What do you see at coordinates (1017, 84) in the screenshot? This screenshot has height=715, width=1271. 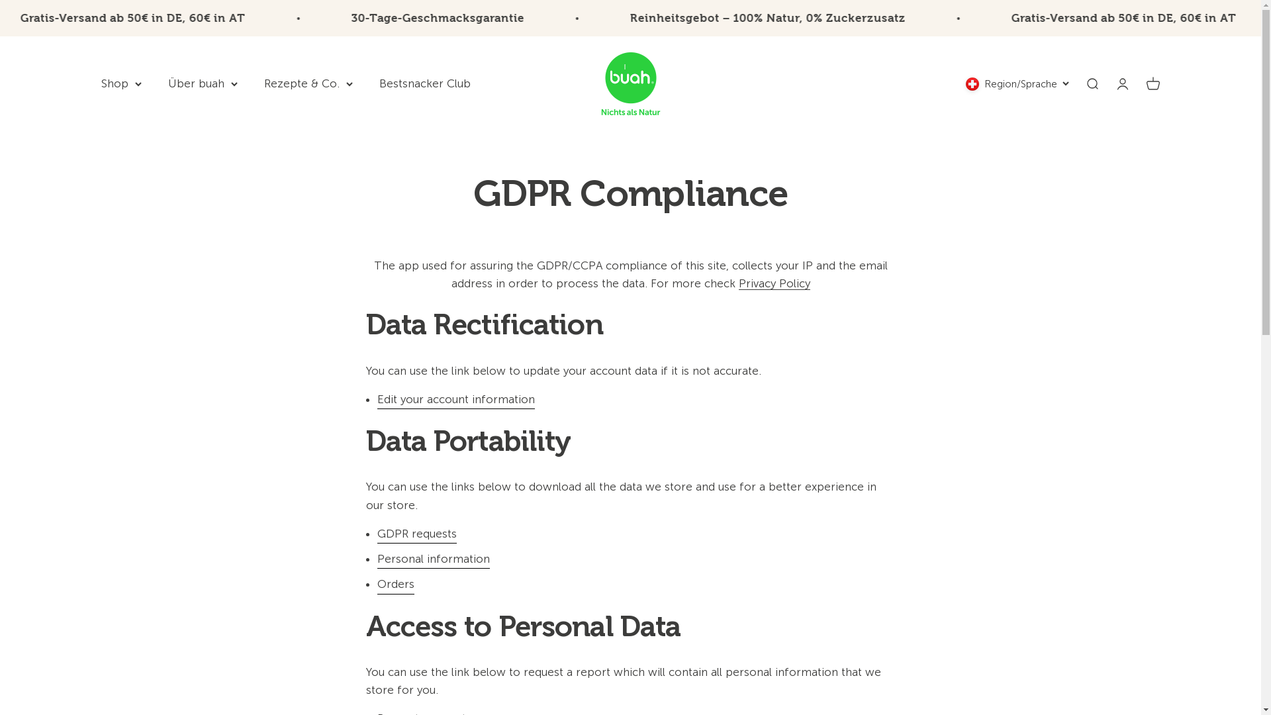 I see `Region/Sprache` at bounding box center [1017, 84].